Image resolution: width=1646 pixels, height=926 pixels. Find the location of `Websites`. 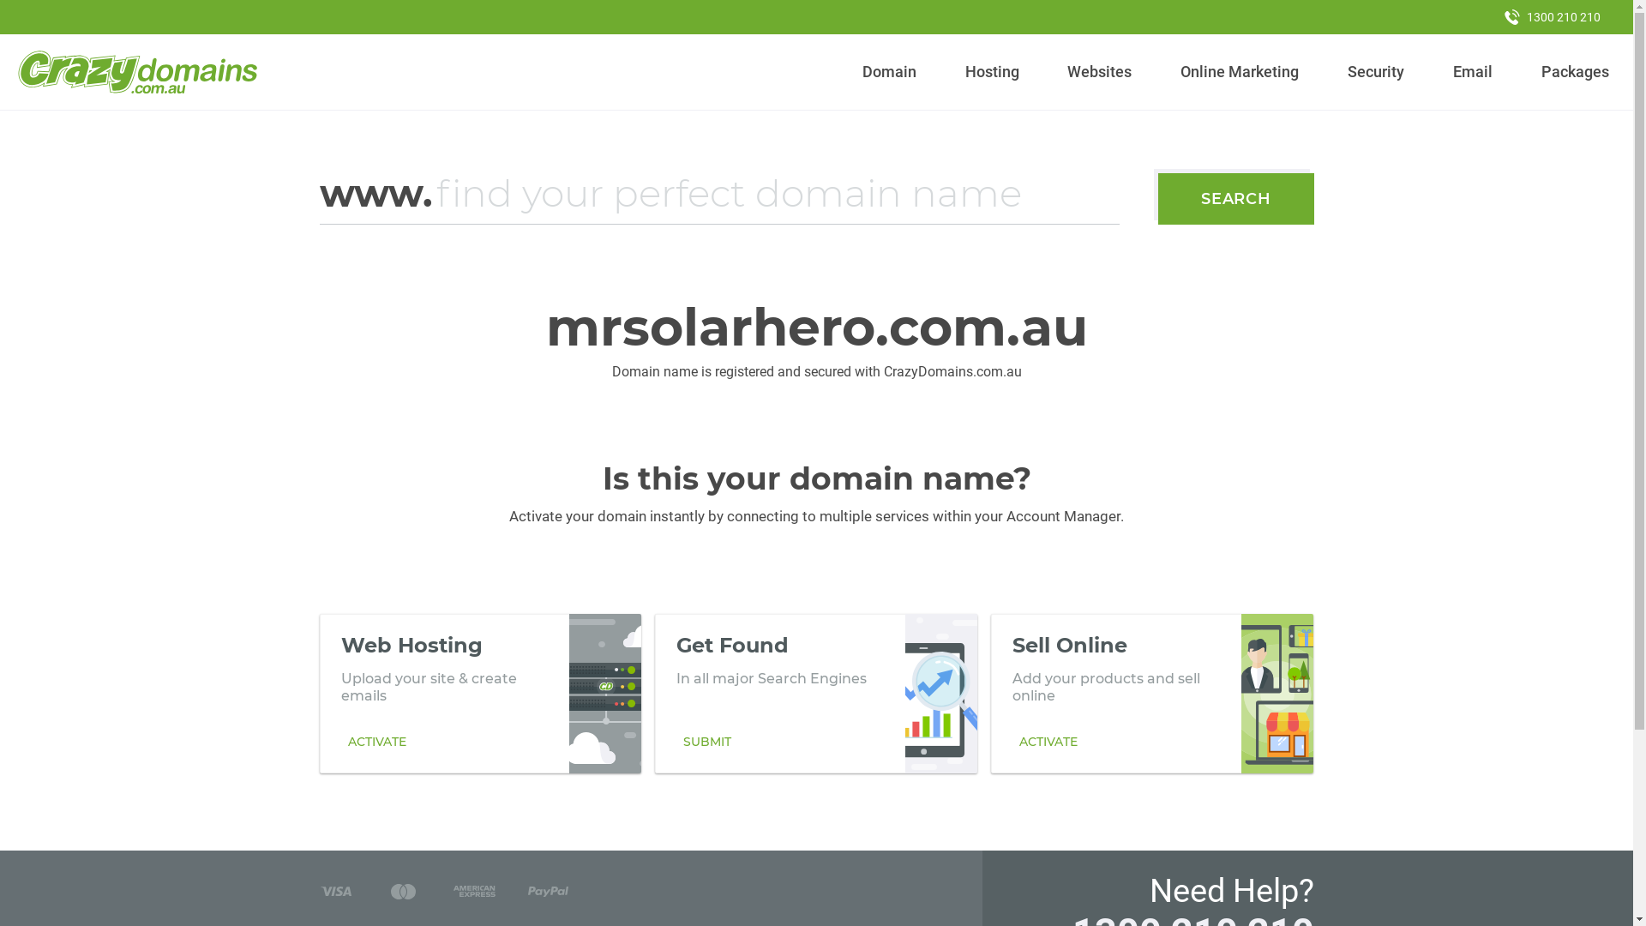

Websites is located at coordinates (1100, 72).